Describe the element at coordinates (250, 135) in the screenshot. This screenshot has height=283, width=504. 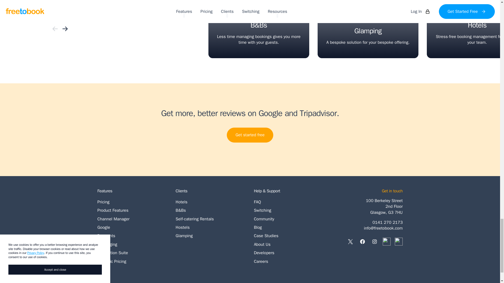
I see `Product Features` at that location.